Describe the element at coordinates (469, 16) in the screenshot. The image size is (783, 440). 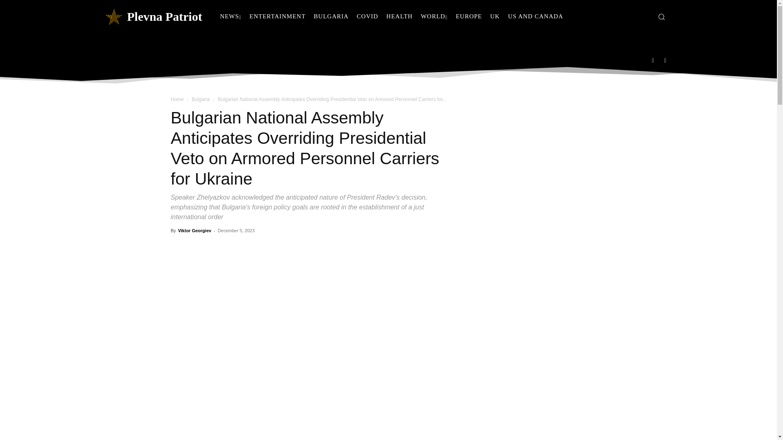
I see `EUROPE` at that location.